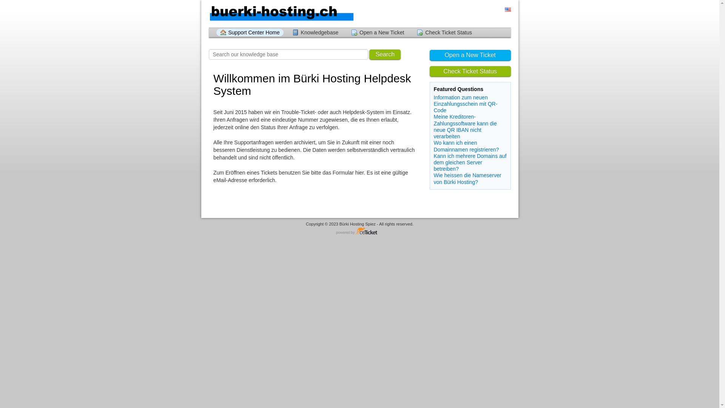 This screenshot has width=725, height=408. What do you see at coordinates (466, 146) in the screenshot?
I see `Wo kann ich einen Domainnamen registrieren?` at bounding box center [466, 146].